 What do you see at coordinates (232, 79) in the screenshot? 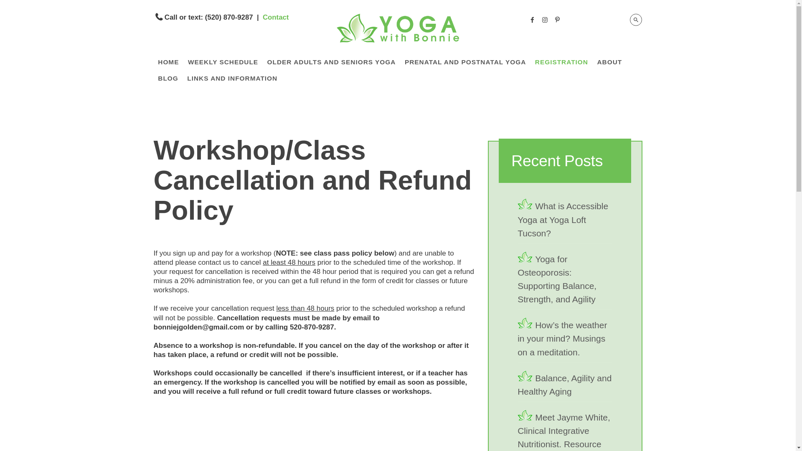
I see `LINKS AND INFORMATION` at bounding box center [232, 79].